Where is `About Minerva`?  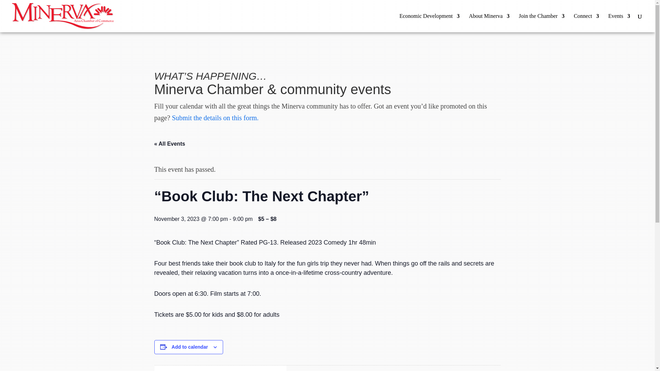 About Minerva is located at coordinates (489, 23).